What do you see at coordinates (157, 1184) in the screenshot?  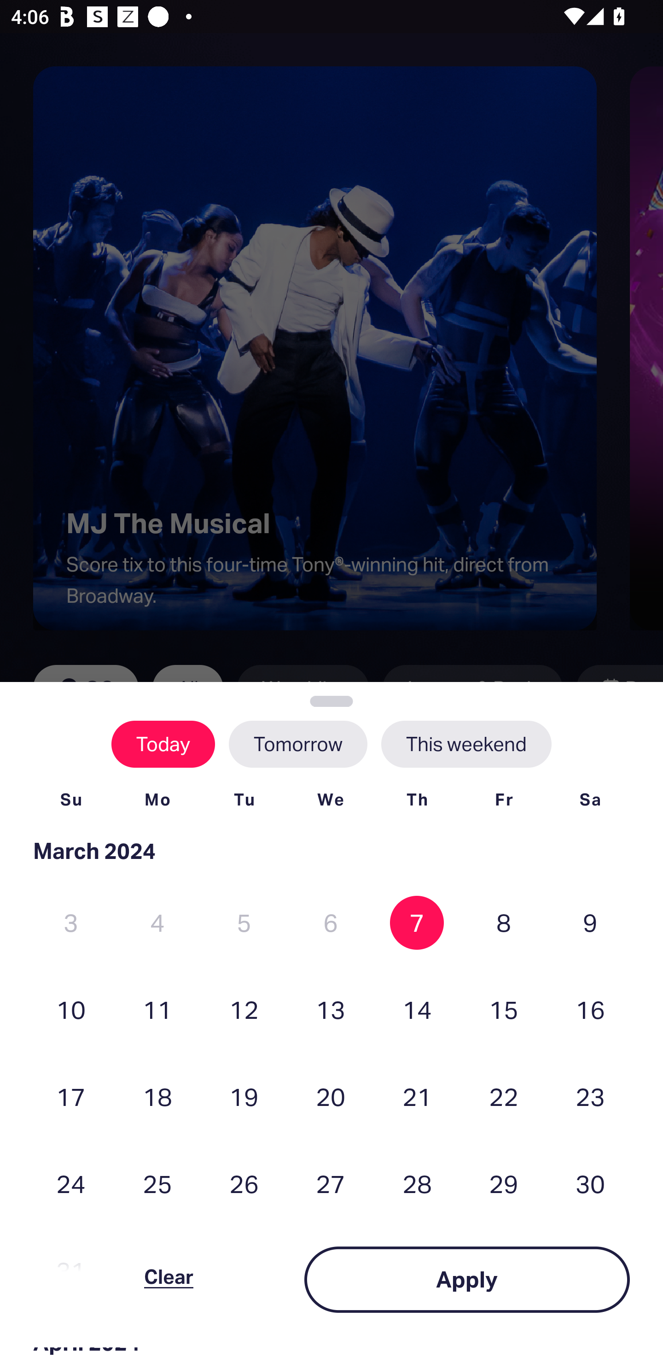 I see `25` at bounding box center [157, 1184].